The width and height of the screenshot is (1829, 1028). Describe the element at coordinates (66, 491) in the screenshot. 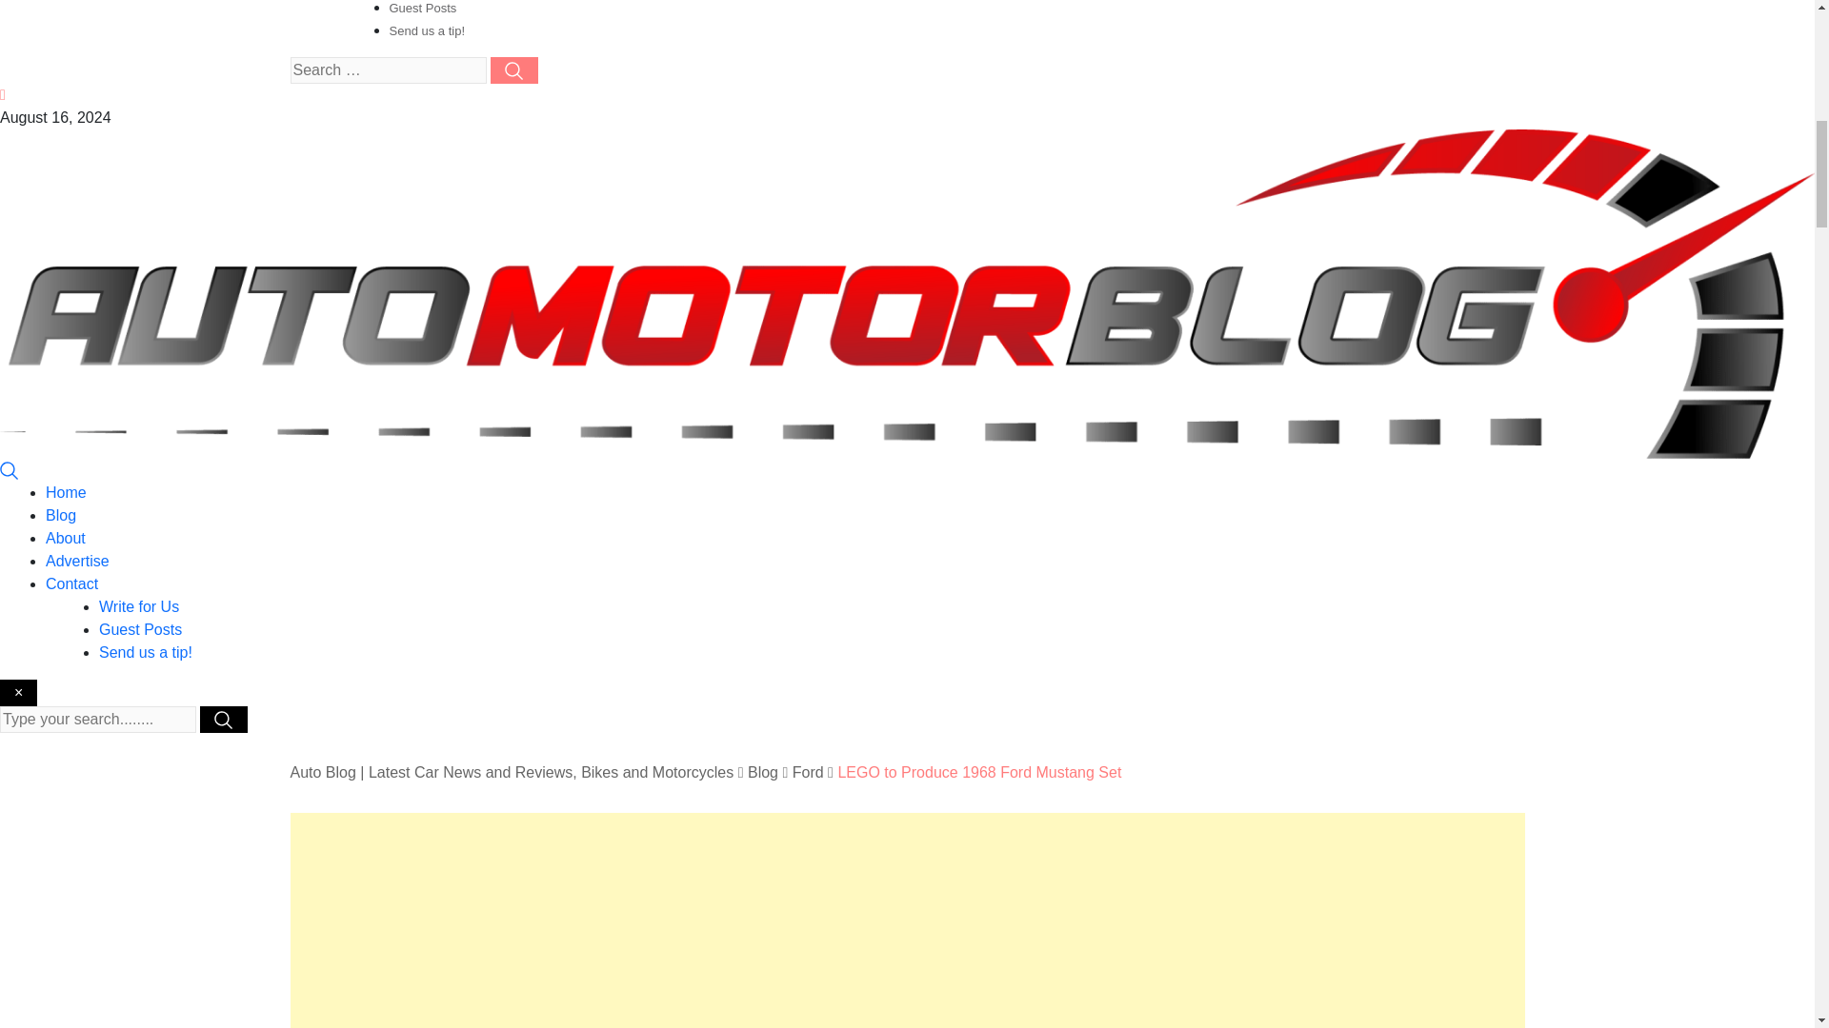

I see `Home` at that location.